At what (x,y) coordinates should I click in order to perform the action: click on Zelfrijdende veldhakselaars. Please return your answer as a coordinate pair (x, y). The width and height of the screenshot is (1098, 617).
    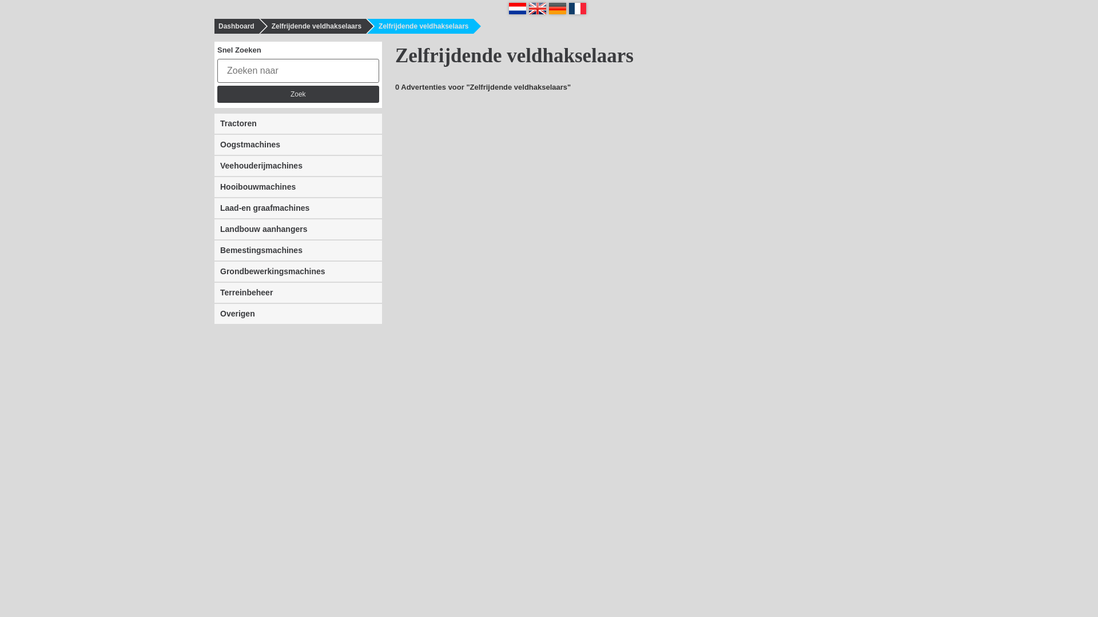
    Looking at the image, I should click on (313, 26).